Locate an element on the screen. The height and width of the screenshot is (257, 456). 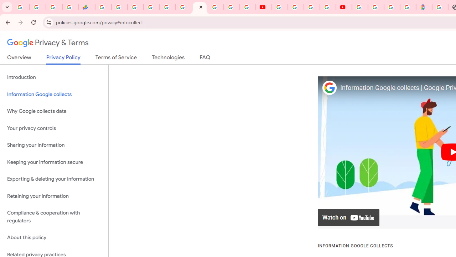
Exporting & deleting your information is located at coordinates (54, 179).